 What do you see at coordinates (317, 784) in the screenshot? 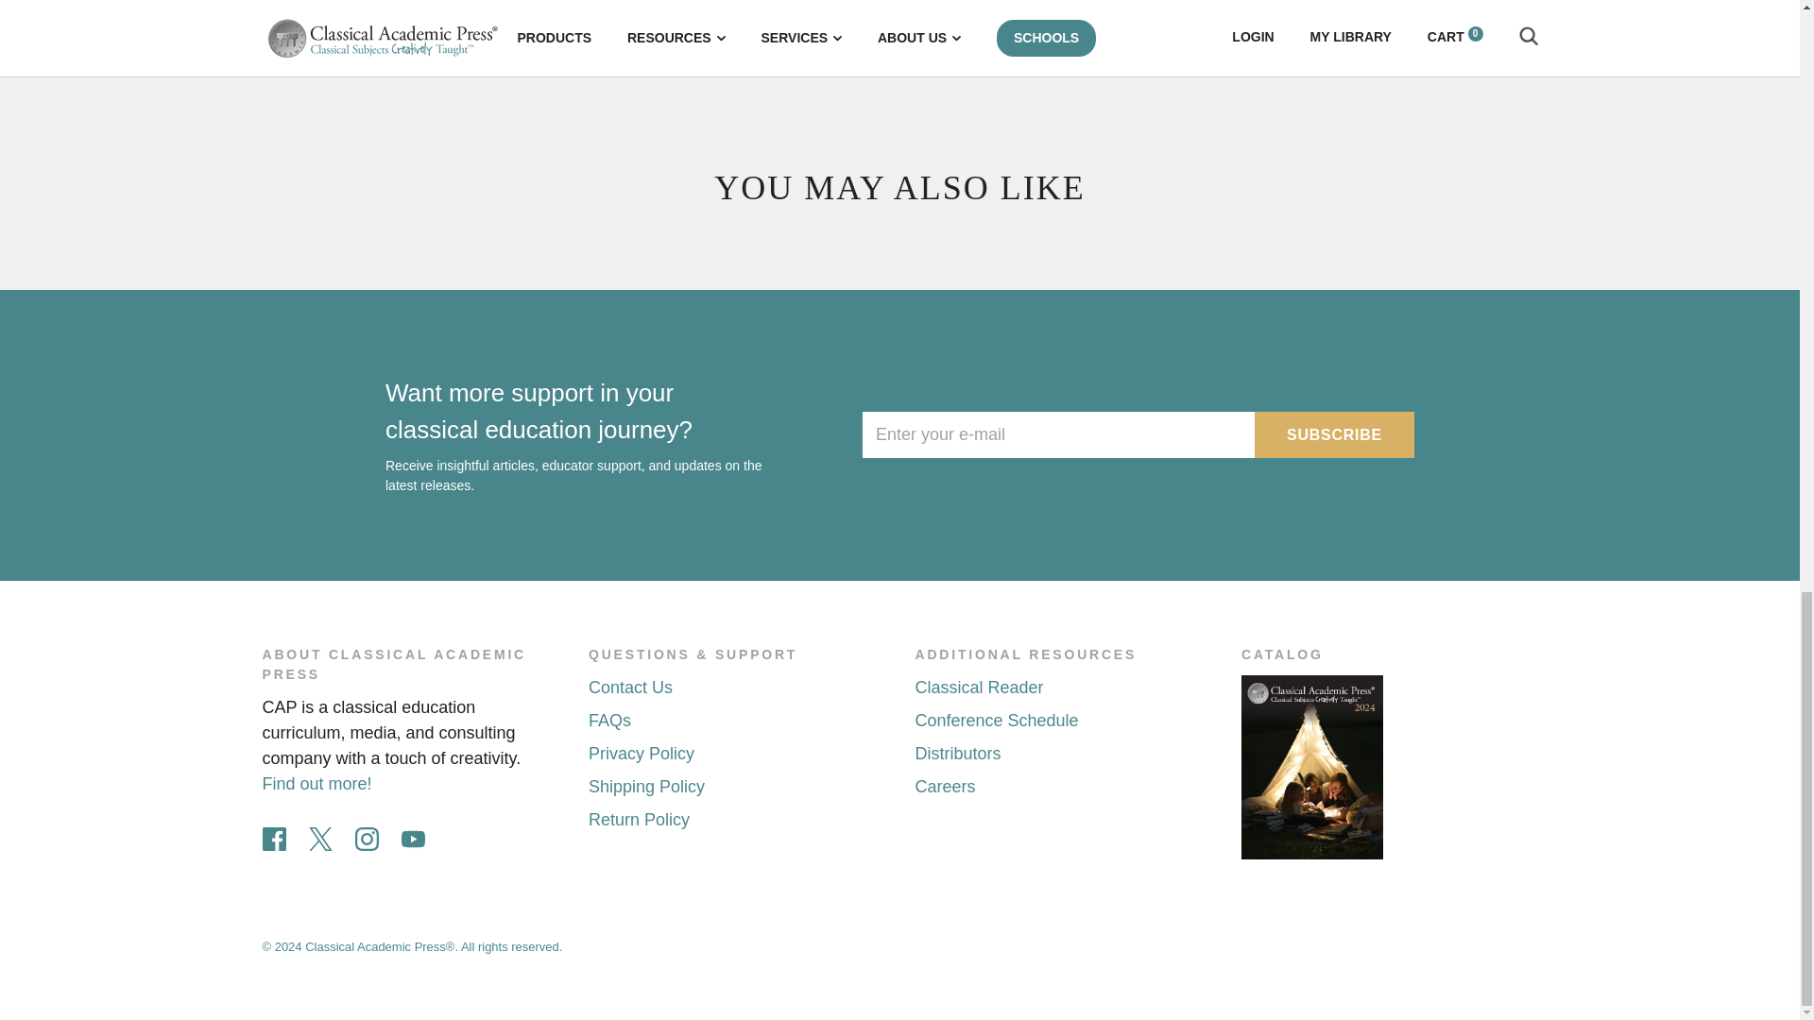
I see `Our Story` at bounding box center [317, 784].